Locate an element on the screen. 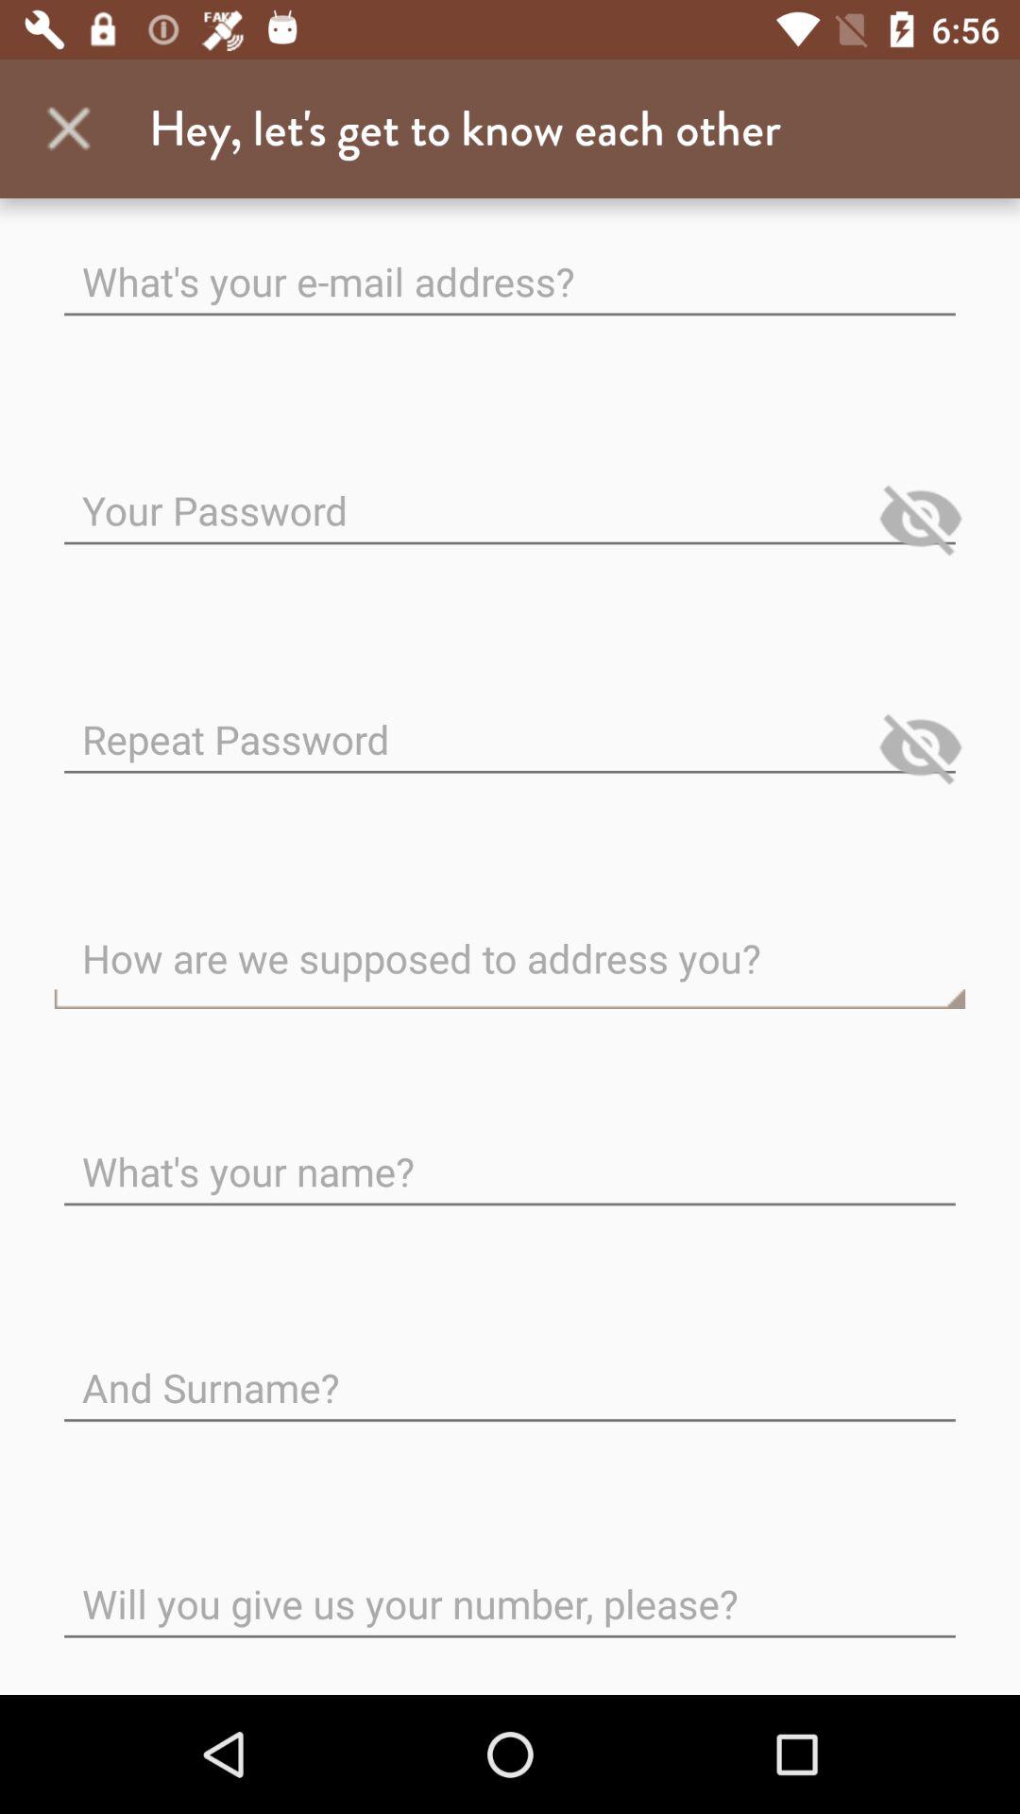  click on the surname icon is located at coordinates (510, 1373).